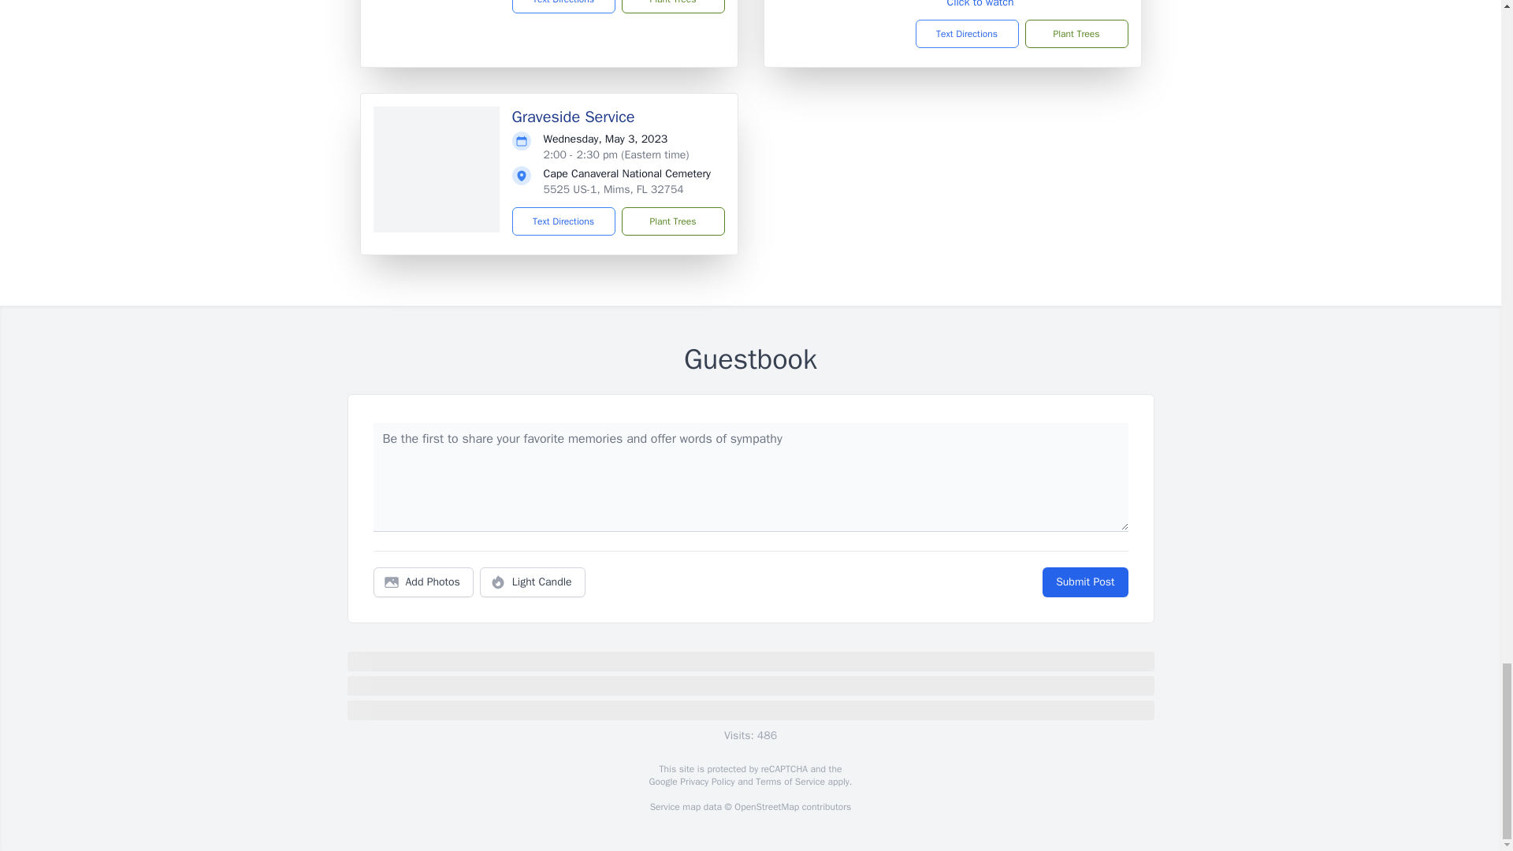 This screenshot has height=851, width=1513. What do you see at coordinates (672, 6) in the screenshot?
I see `Plant Trees` at bounding box center [672, 6].